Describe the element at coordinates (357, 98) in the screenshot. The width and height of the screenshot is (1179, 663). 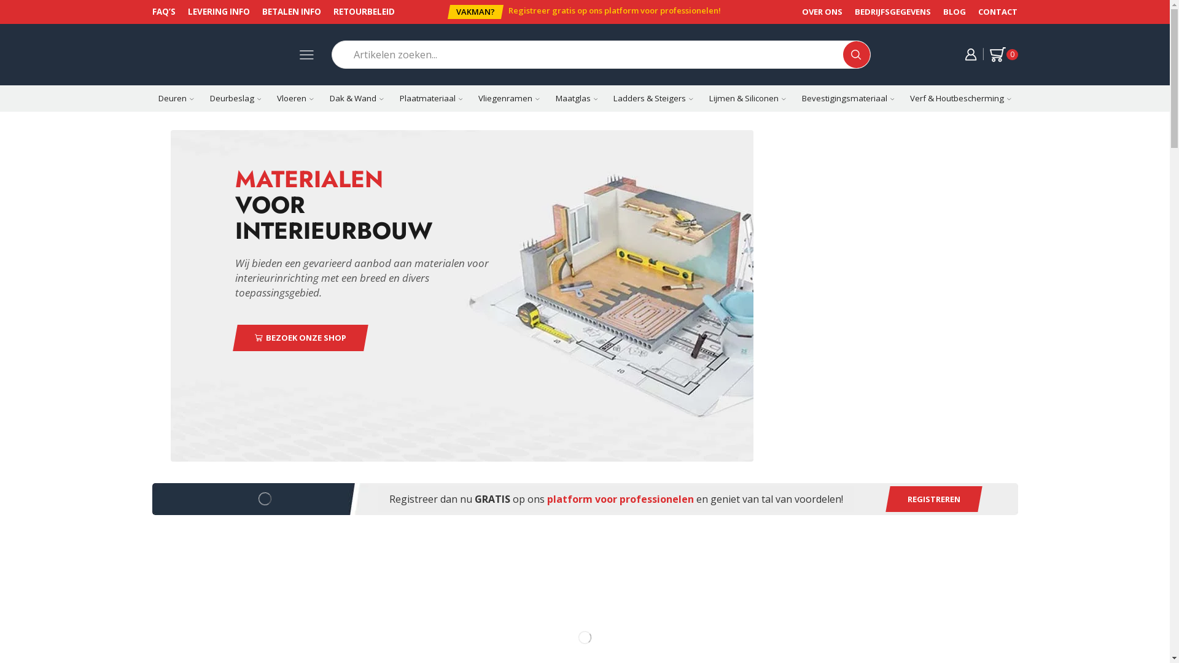
I see `Dak & Wand` at that location.